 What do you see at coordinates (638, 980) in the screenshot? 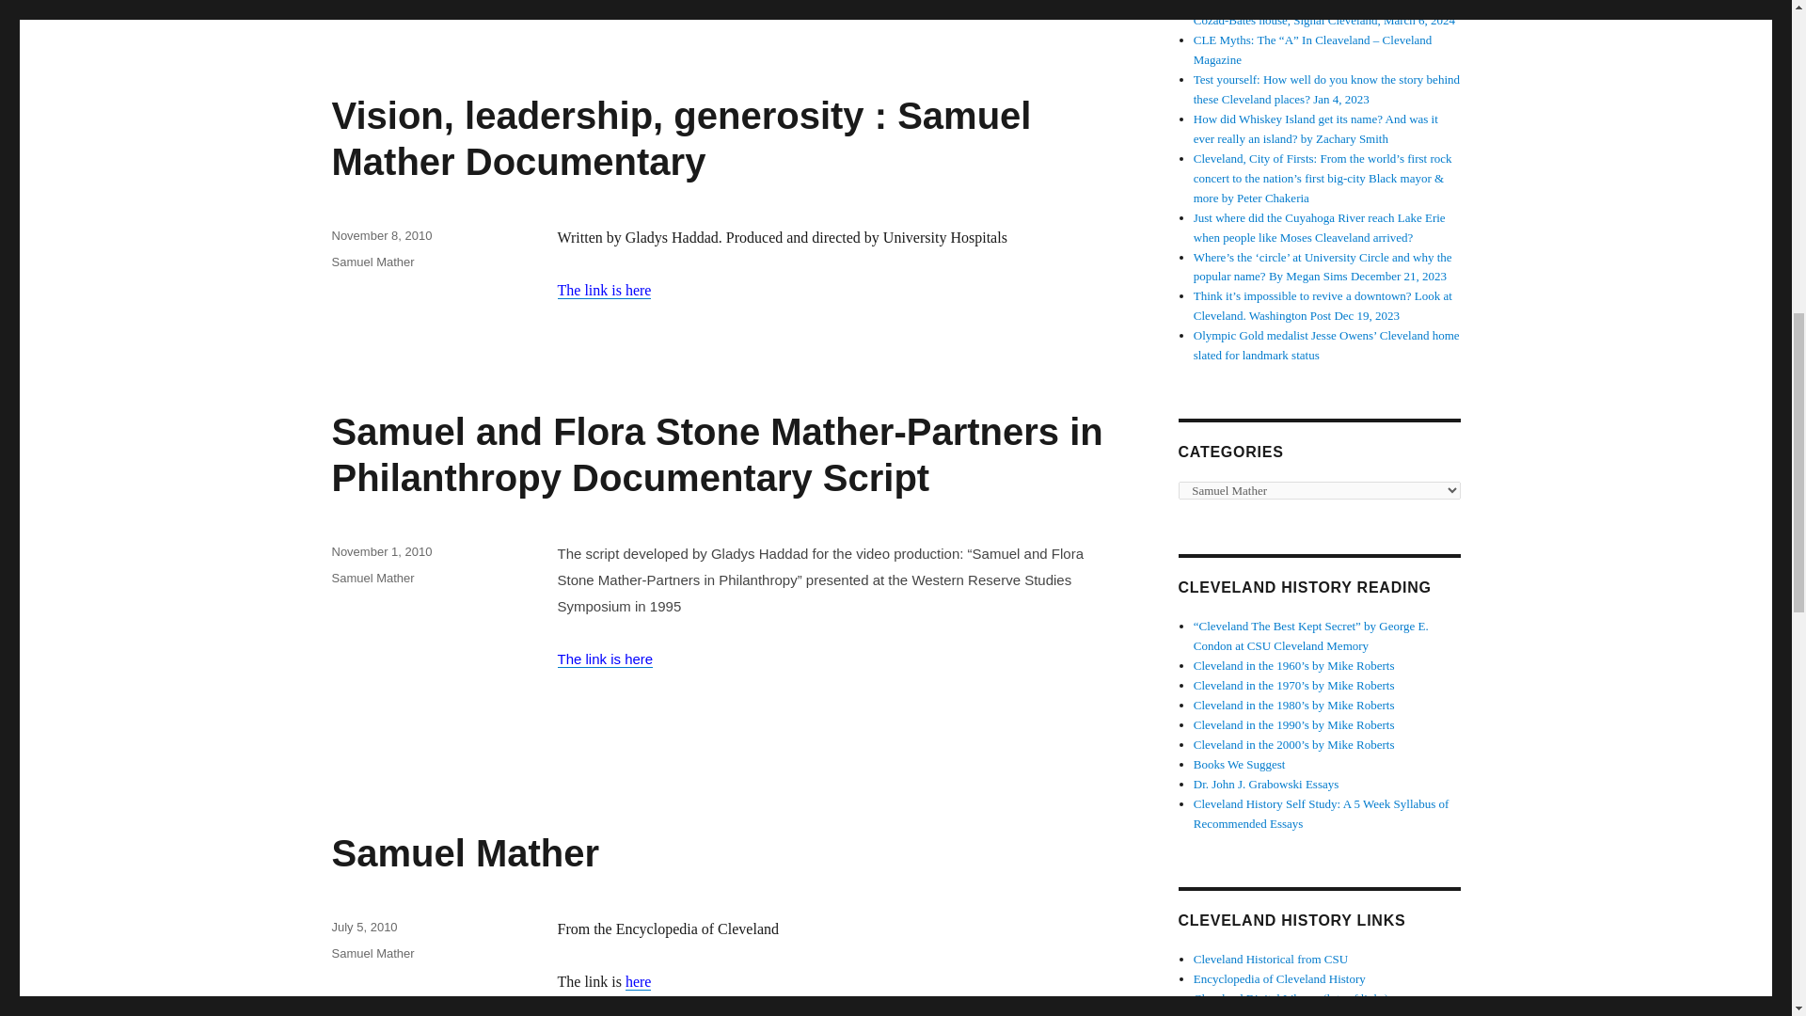
I see `here` at bounding box center [638, 980].